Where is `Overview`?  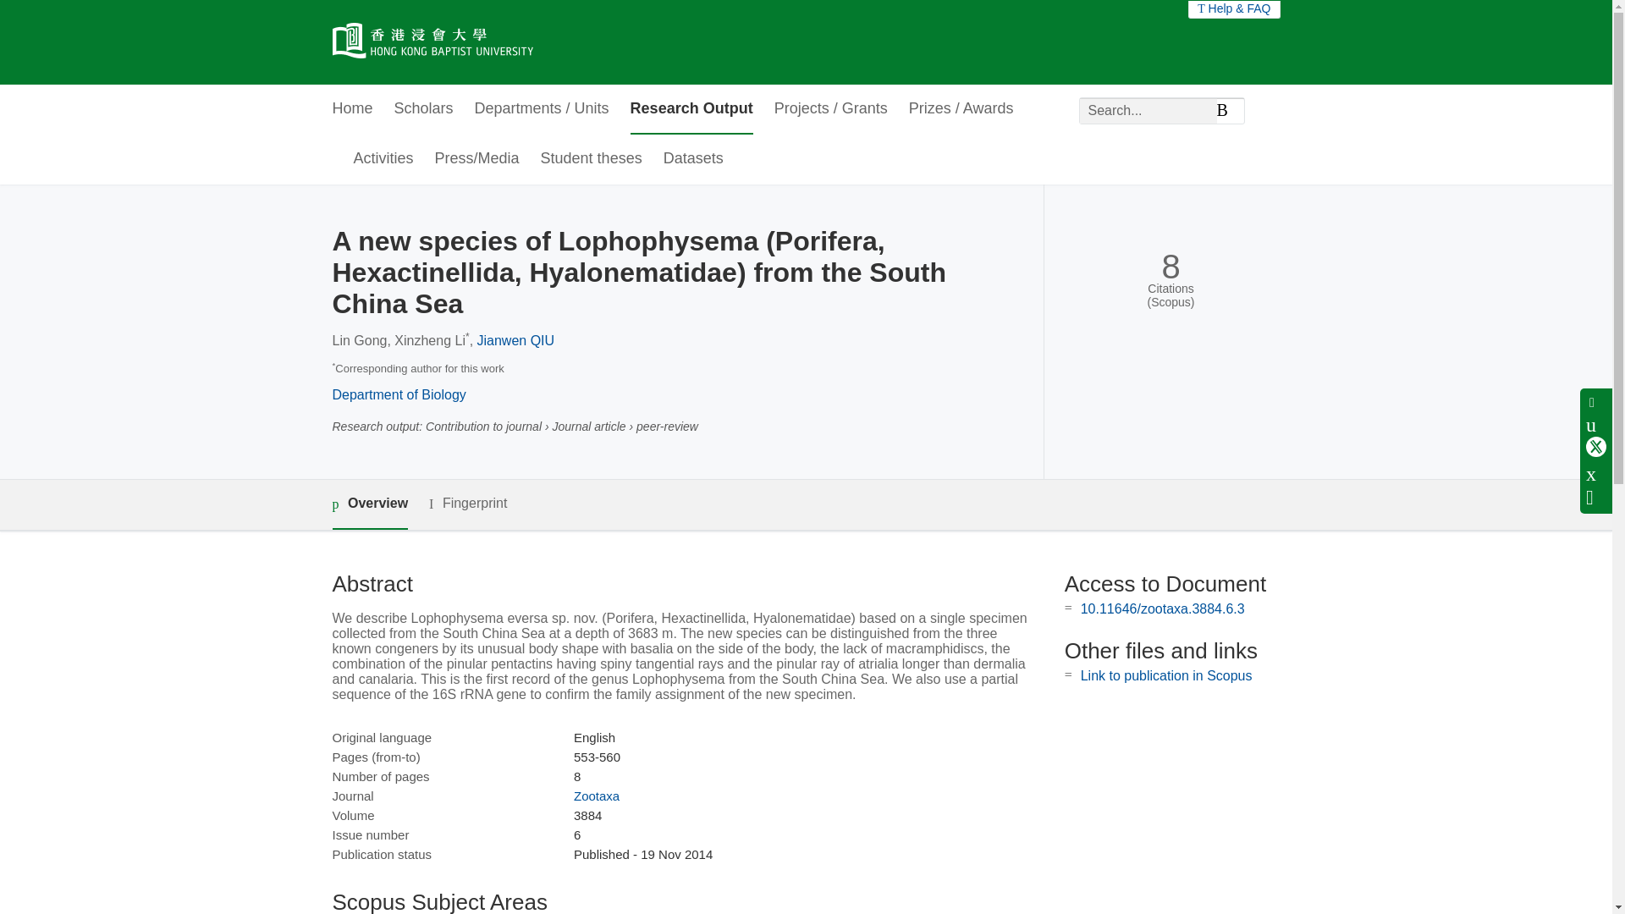
Overview is located at coordinates (369, 504).